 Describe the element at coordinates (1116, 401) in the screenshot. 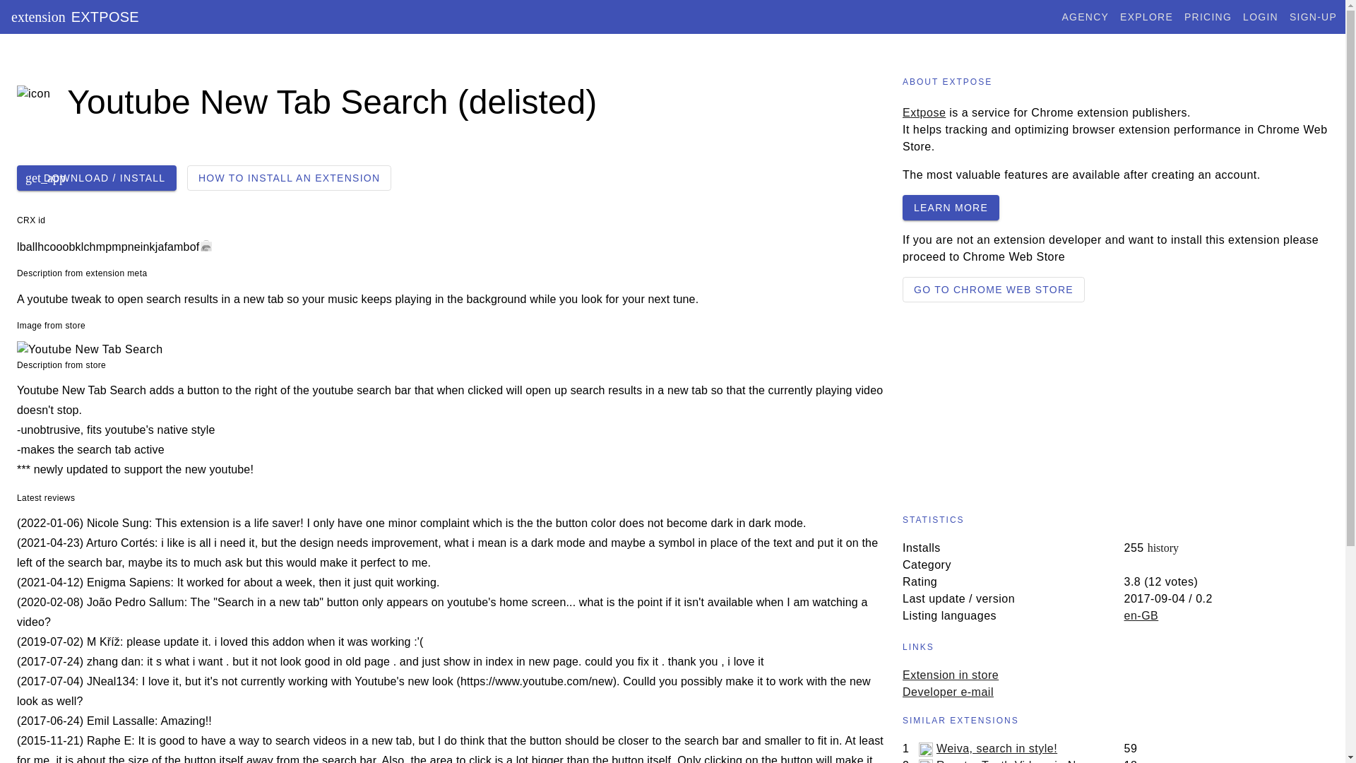

I see `Advertisement` at that location.